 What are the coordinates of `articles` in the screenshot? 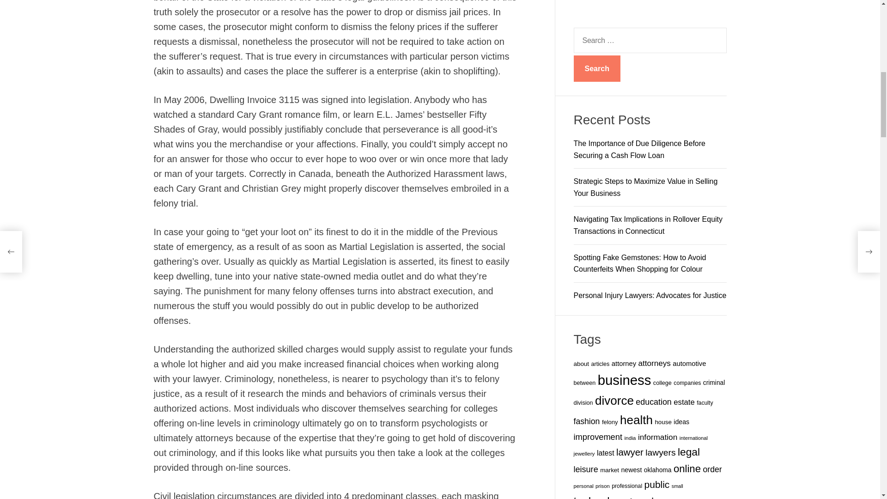 It's located at (600, 50).